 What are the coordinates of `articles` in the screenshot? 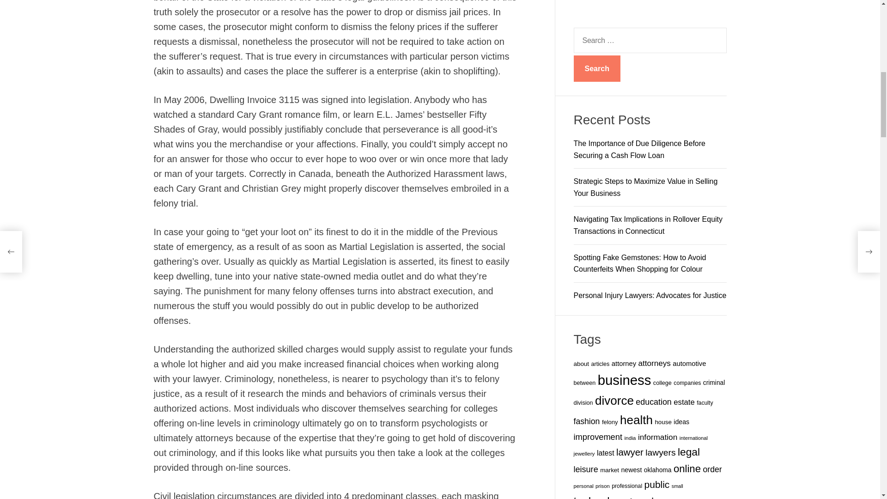 It's located at (600, 50).